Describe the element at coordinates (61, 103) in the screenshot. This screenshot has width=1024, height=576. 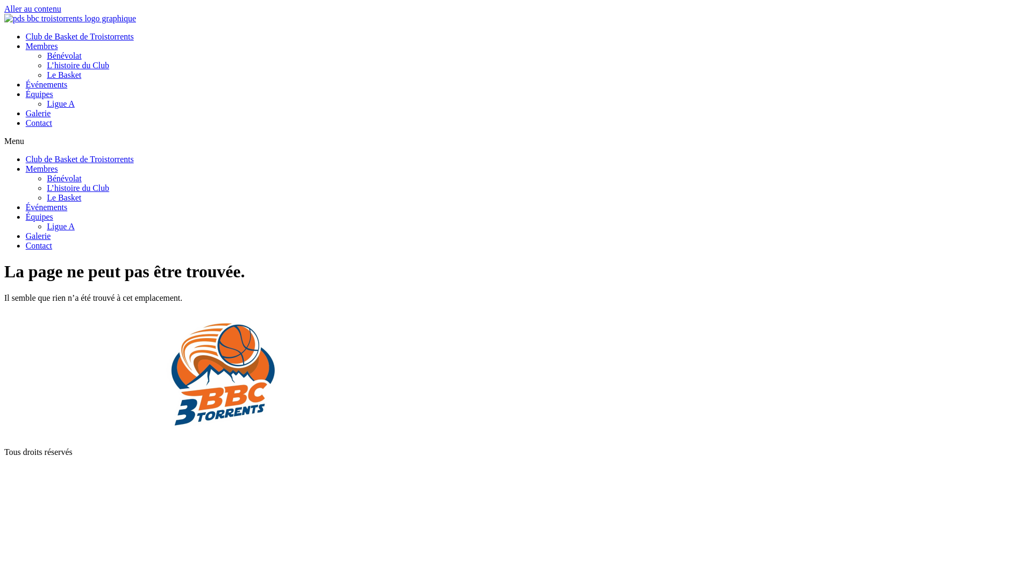
I see `Ligue A` at that location.